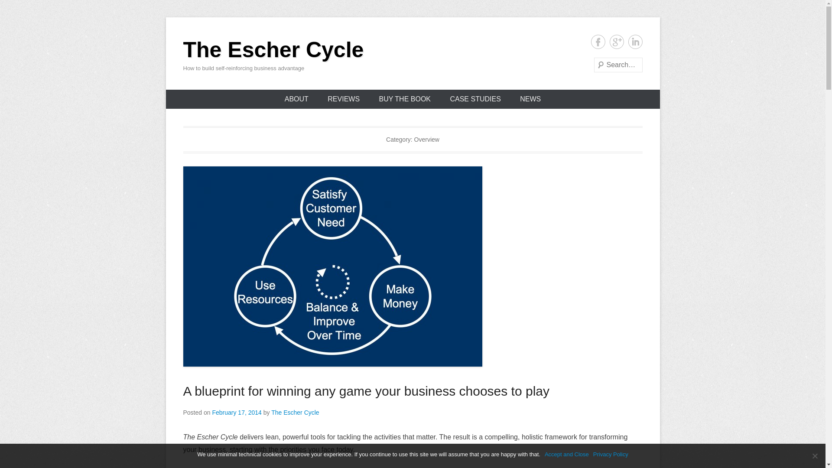 The width and height of the screenshot is (832, 468). What do you see at coordinates (273, 49) in the screenshot?
I see `The Escher Cycle` at bounding box center [273, 49].